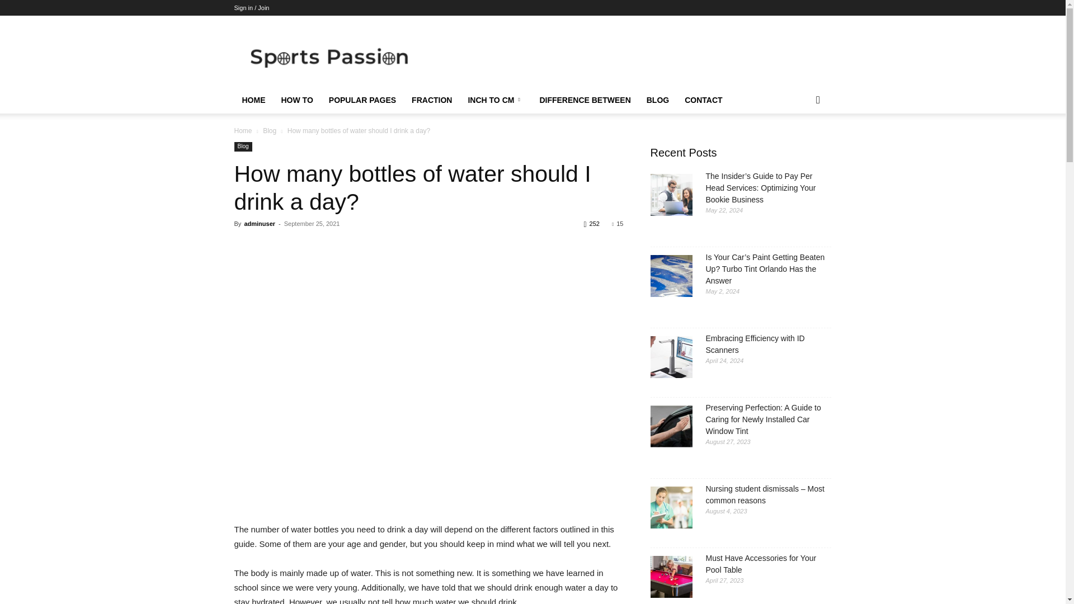 The height and width of the screenshot is (604, 1074). I want to click on adminuser, so click(259, 224).